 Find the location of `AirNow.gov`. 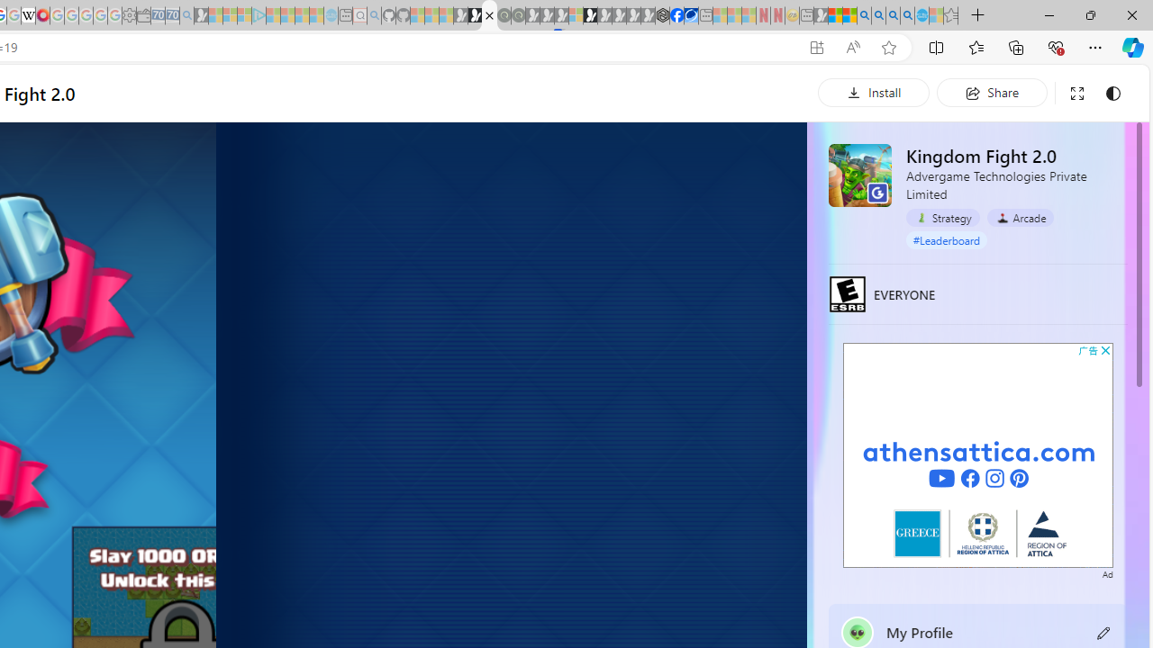

AirNow.gov is located at coordinates (691, 16).